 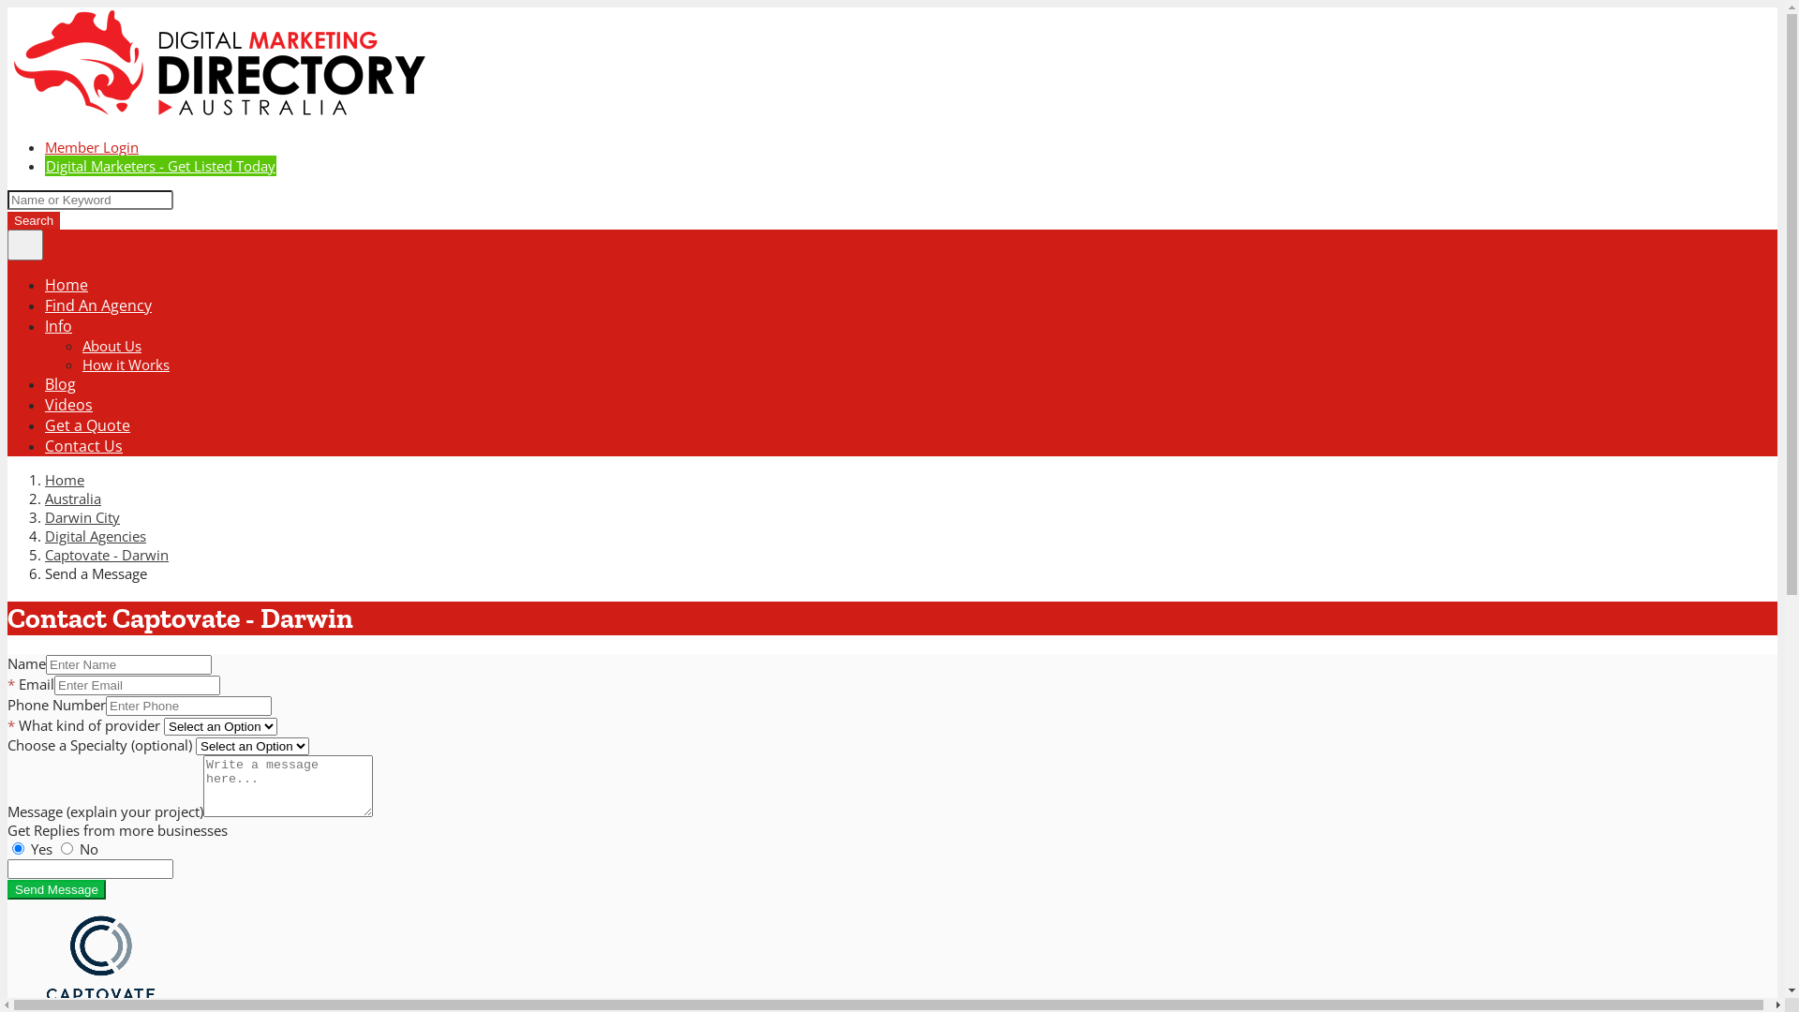 What do you see at coordinates (56, 890) in the screenshot?
I see `Send Message` at bounding box center [56, 890].